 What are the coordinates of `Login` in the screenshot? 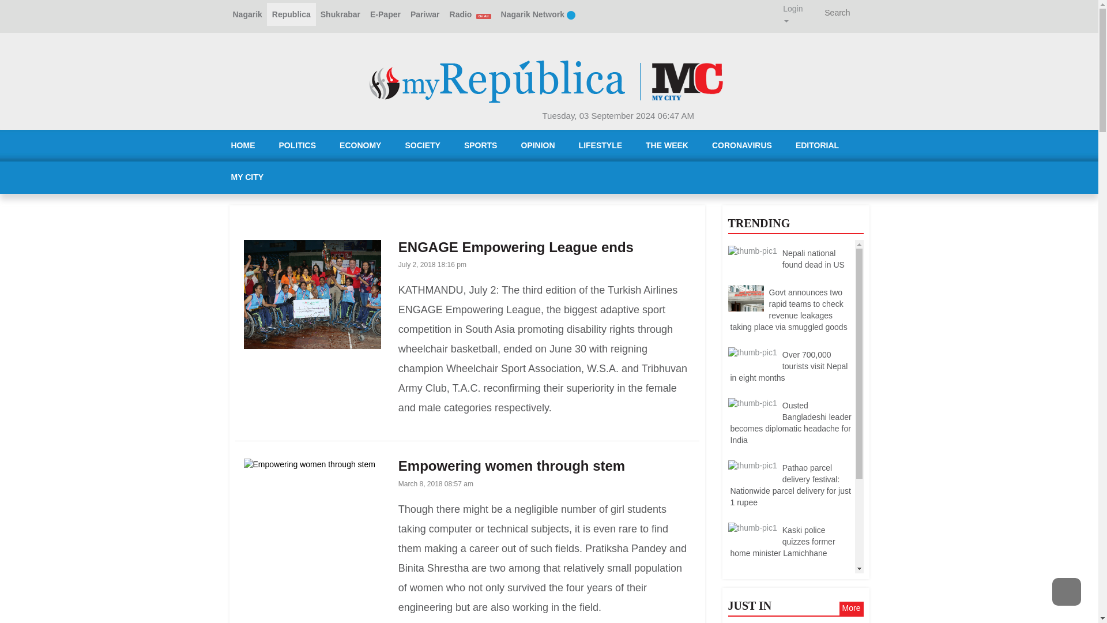 It's located at (792, 8).